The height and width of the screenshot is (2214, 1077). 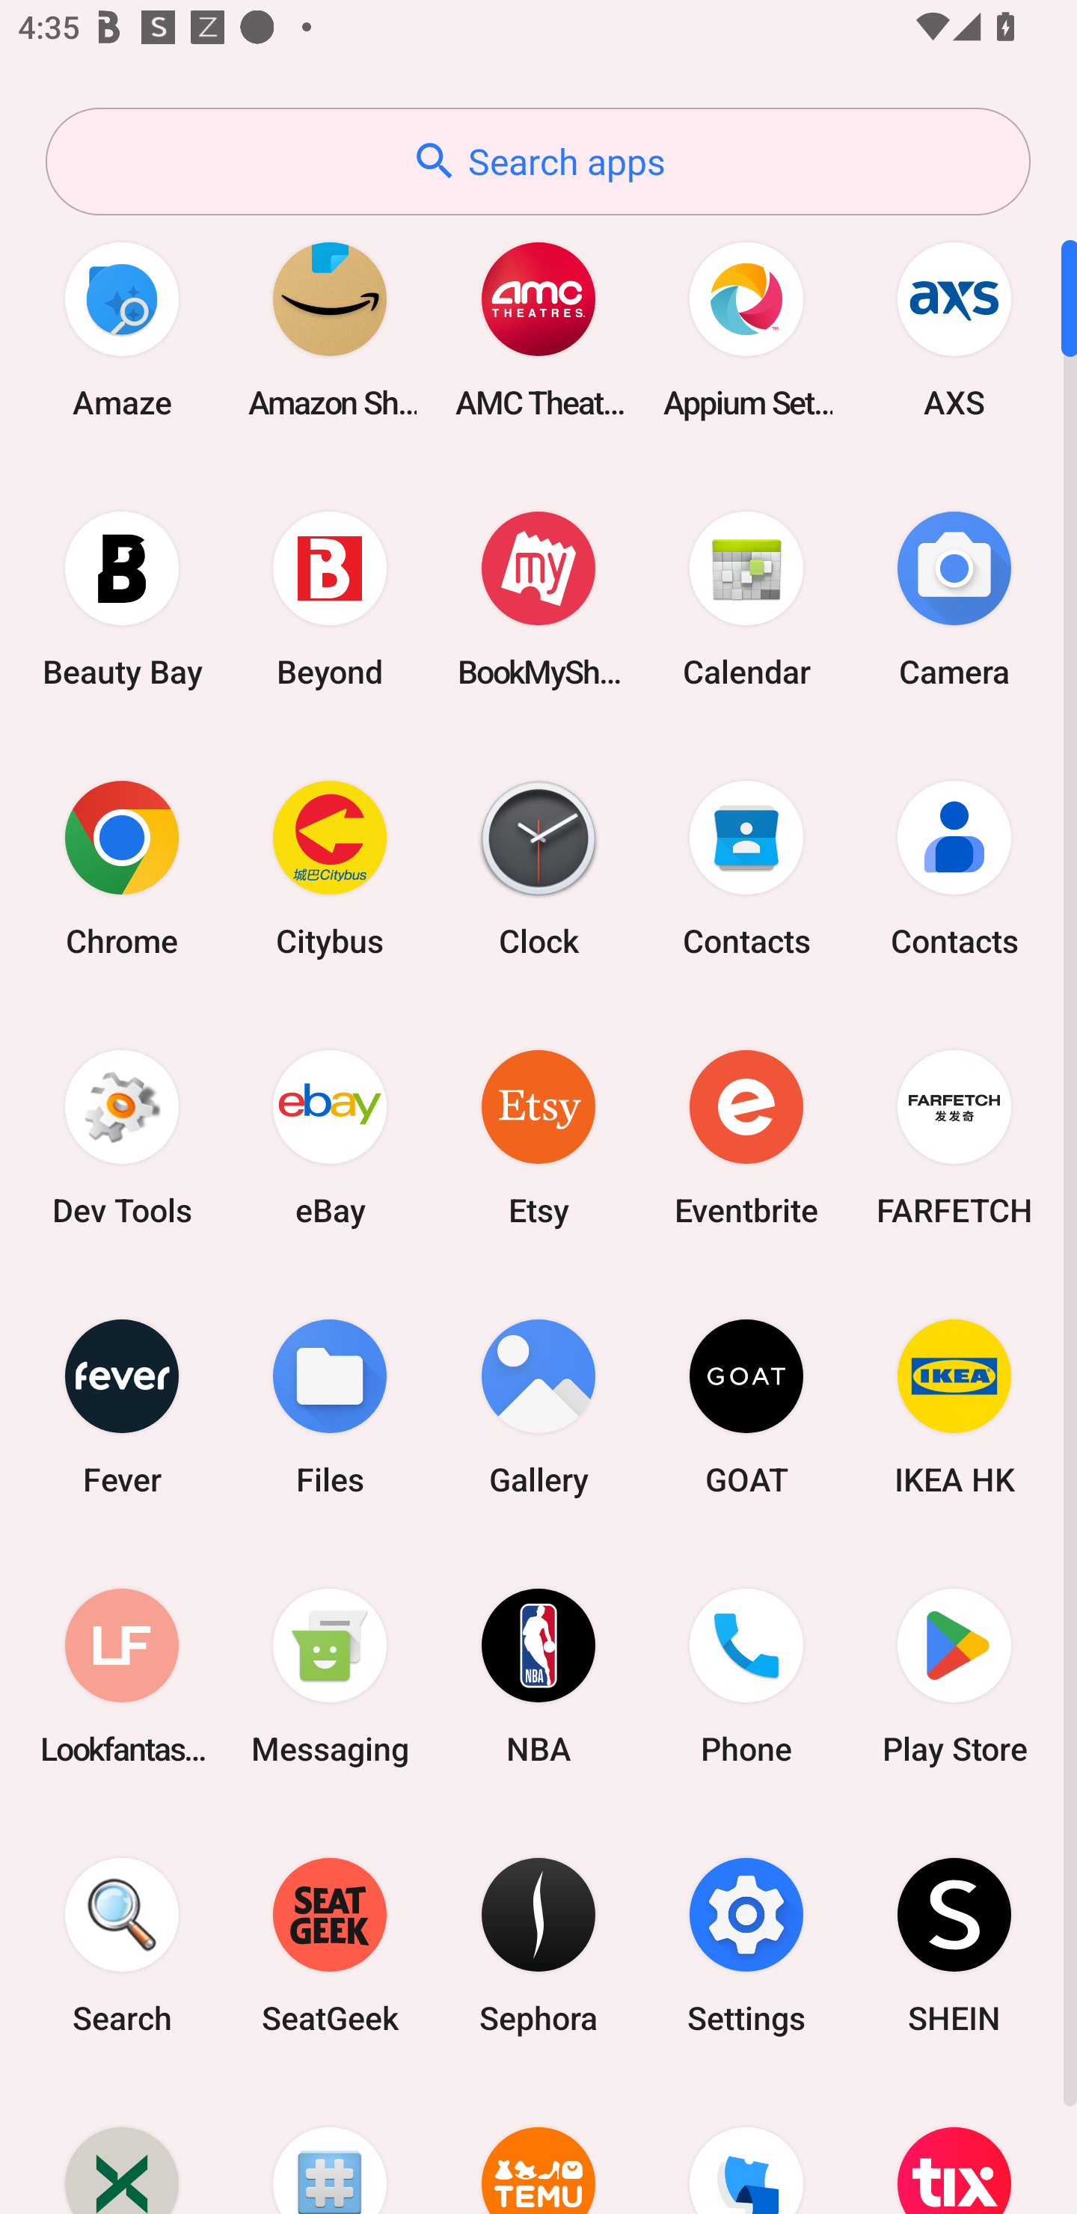 What do you see at coordinates (538, 1946) in the screenshot?
I see `Sephora` at bounding box center [538, 1946].